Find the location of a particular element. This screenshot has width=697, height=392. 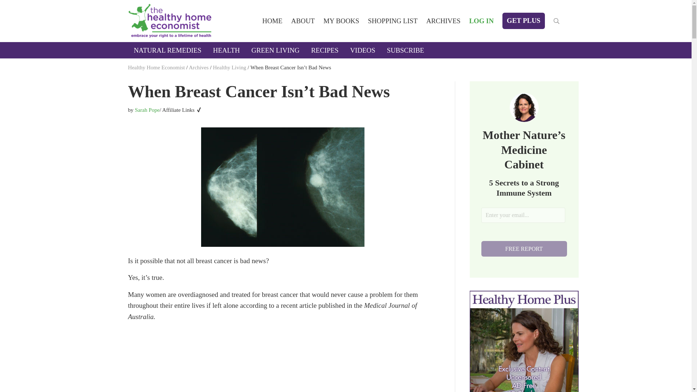

MY BOOKS is located at coordinates (341, 20).